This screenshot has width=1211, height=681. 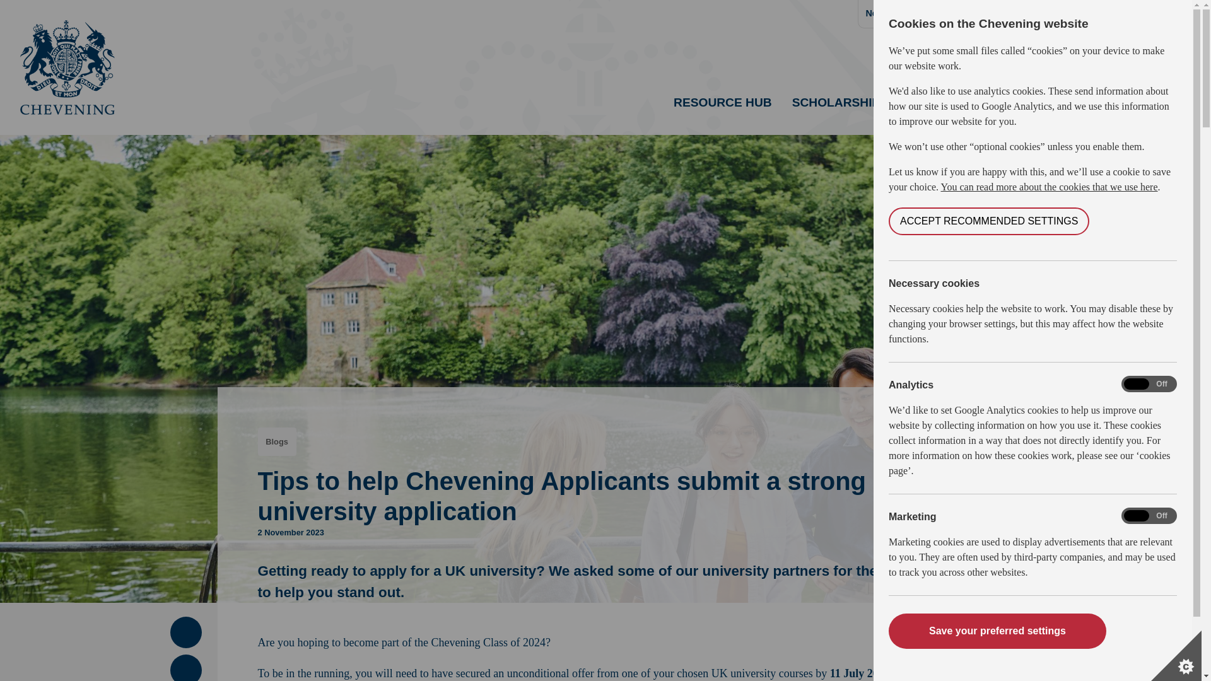 What do you see at coordinates (185, 670) in the screenshot?
I see `Twitter` at bounding box center [185, 670].